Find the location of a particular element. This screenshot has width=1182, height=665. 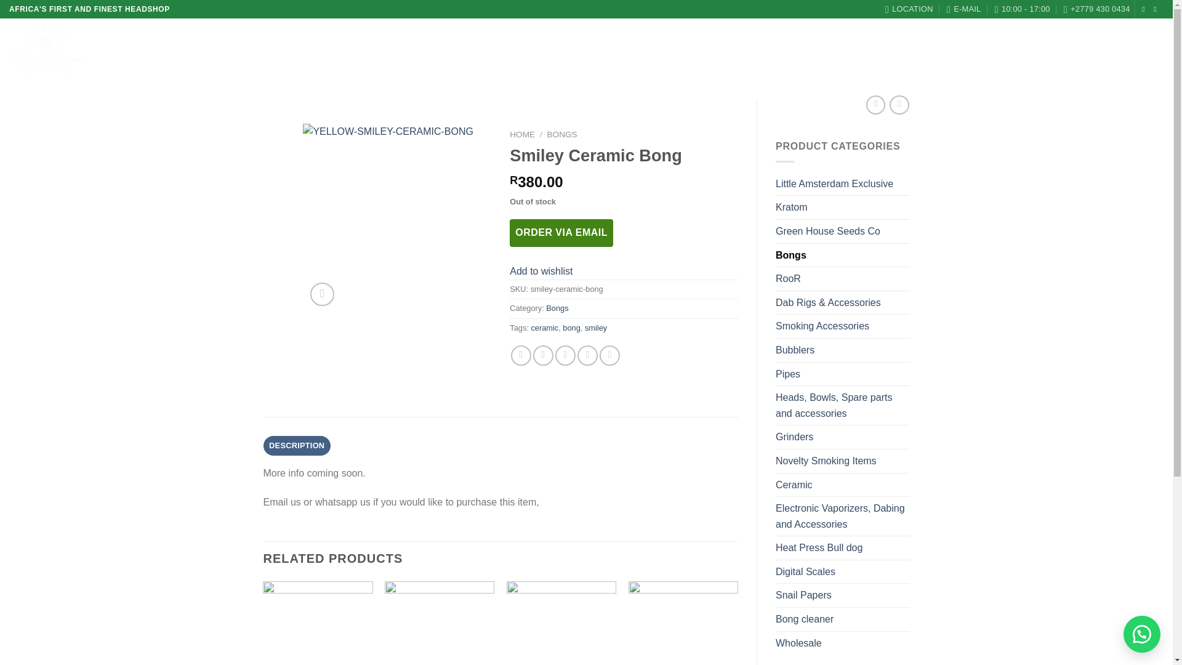

4a Buiten Street Cape Town, Western Cape is located at coordinates (909, 9).